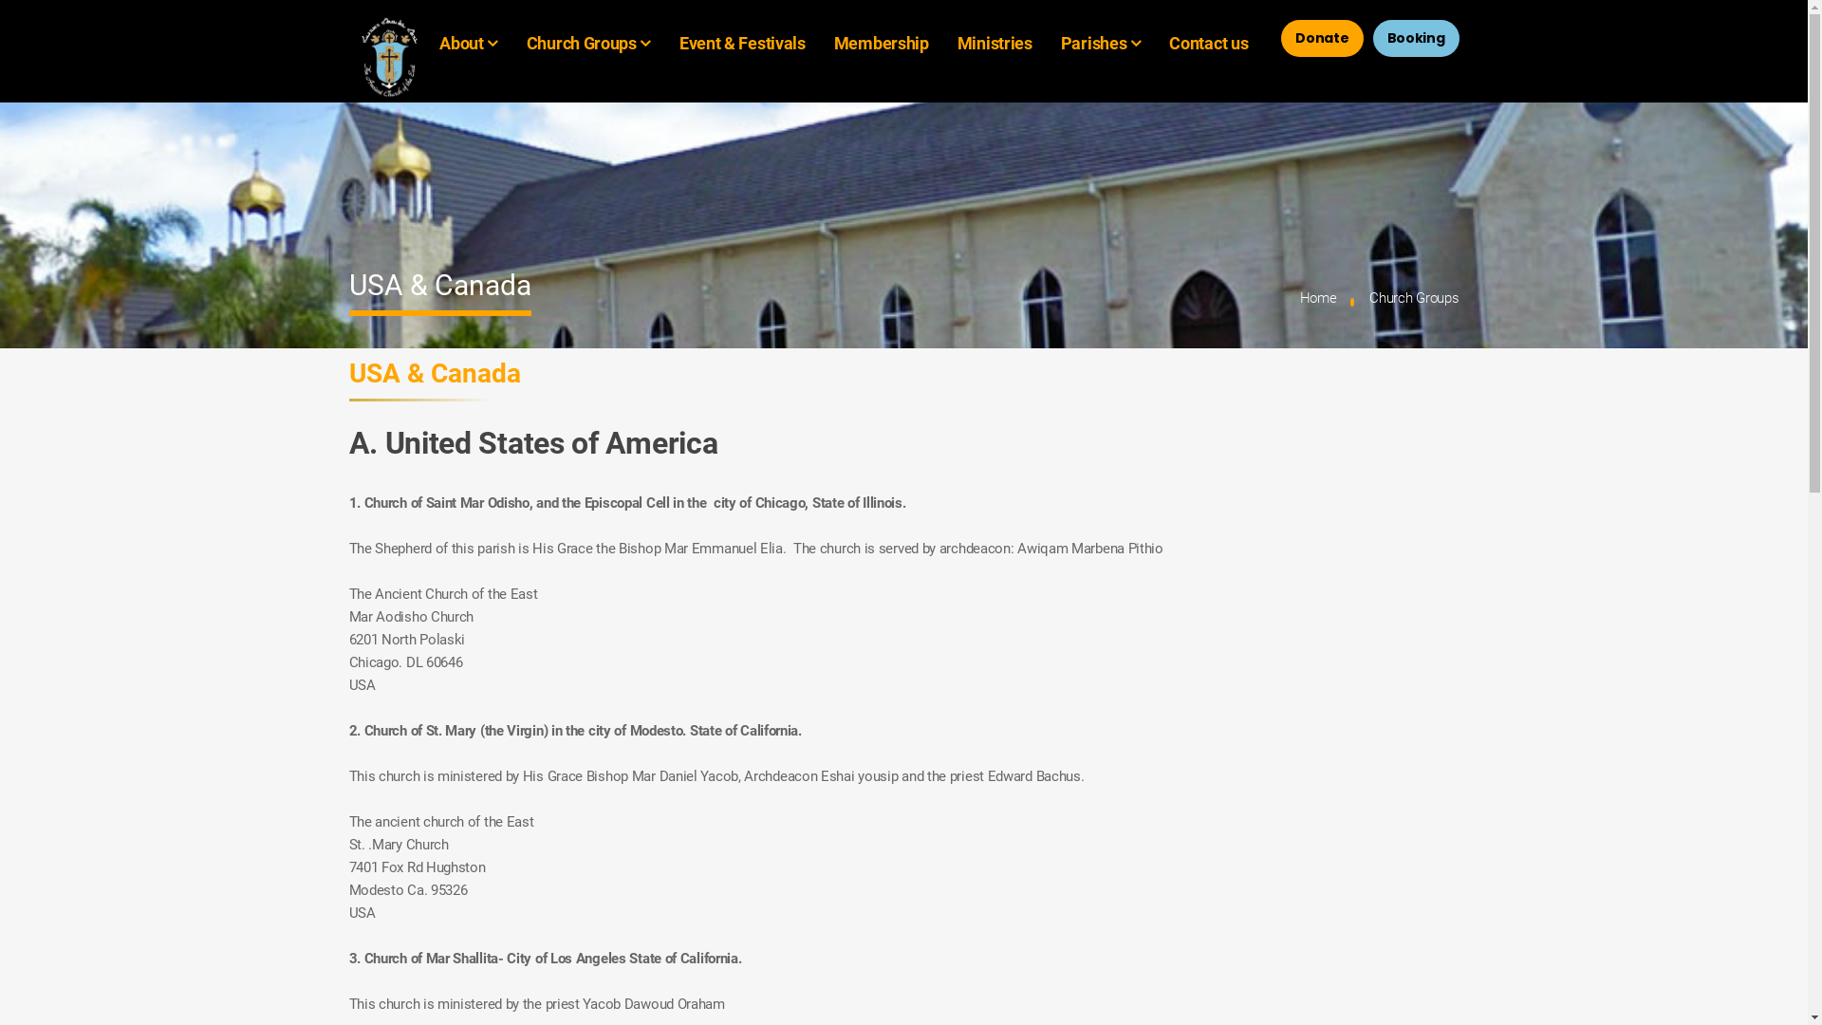  What do you see at coordinates (1416, 38) in the screenshot?
I see `Booking` at bounding box center [1416, 38].